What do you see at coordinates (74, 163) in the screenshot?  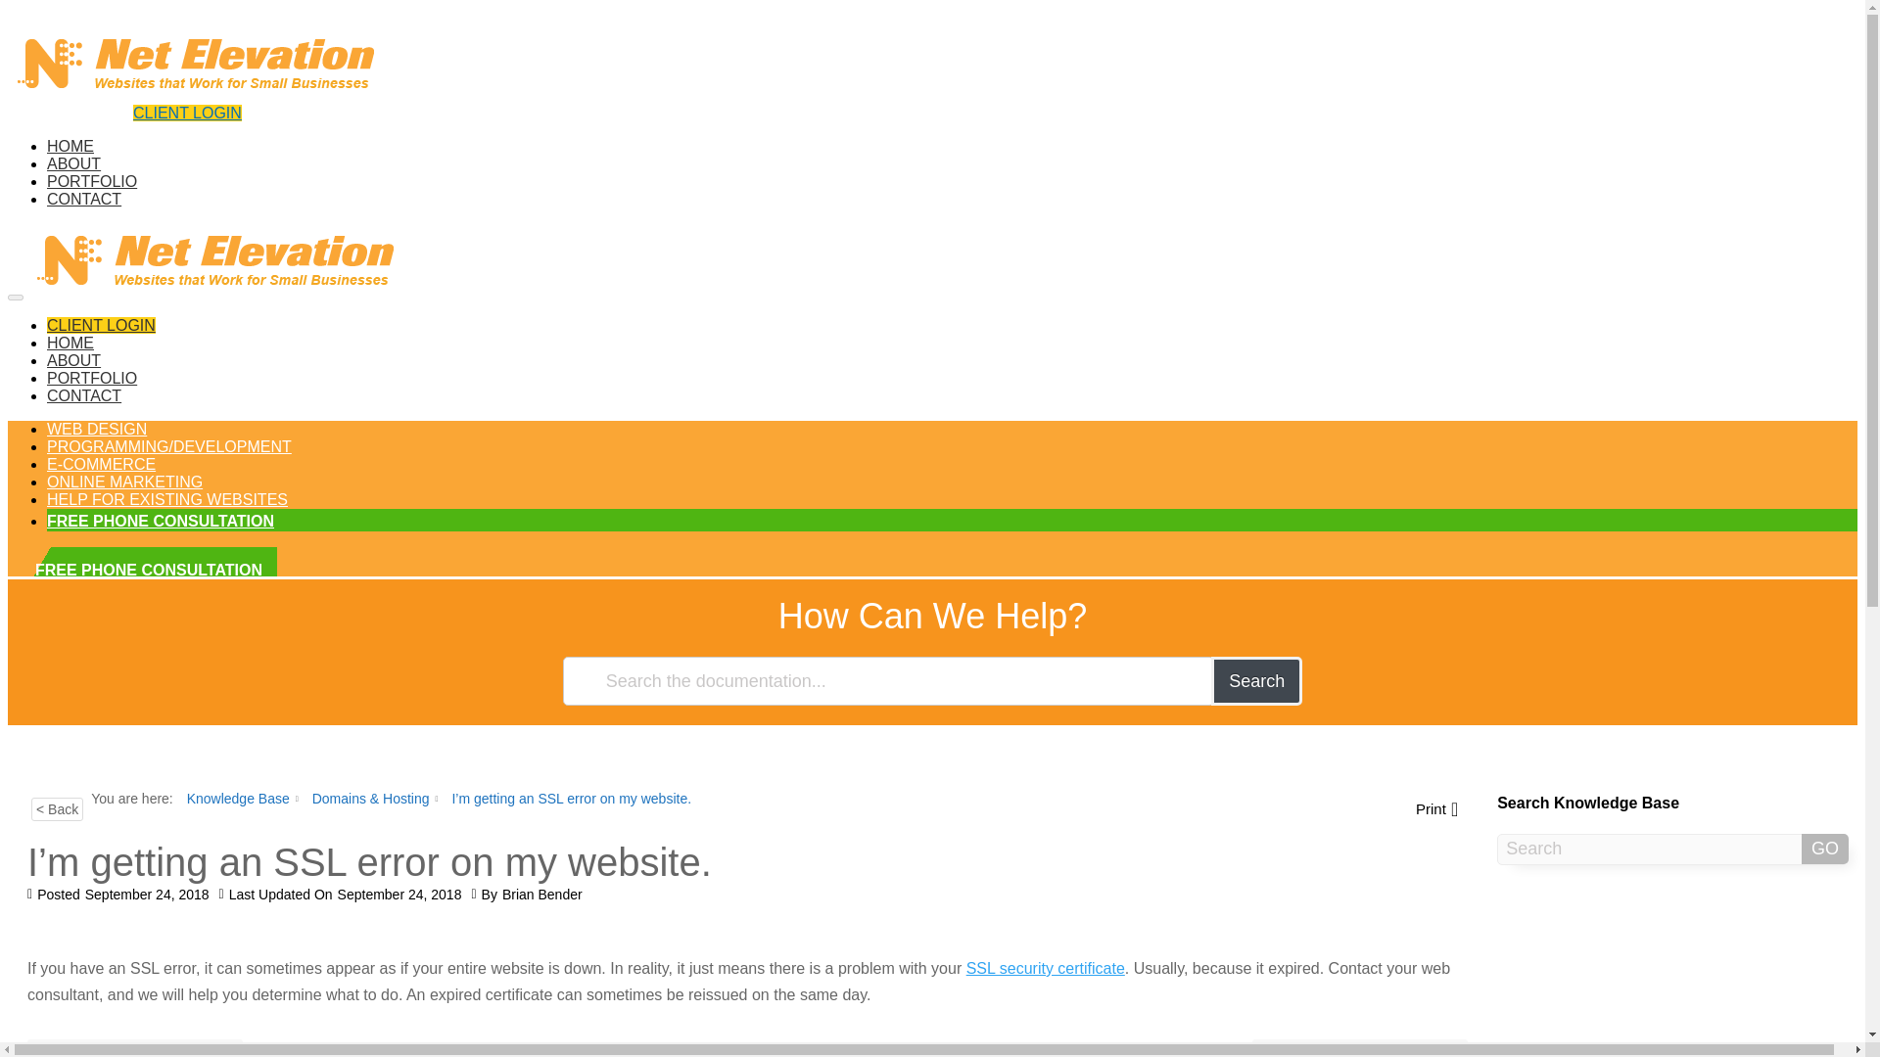 I see `CONTACT` at bounding box center [74, 163].